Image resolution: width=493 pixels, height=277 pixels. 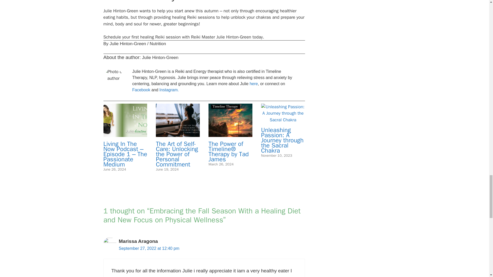 What do you see at coordinates (283, 120) in the screenshot?
I see `Unleashing Passion: A Journey through the Sacral Chakra` at bounding box center [283, 120].